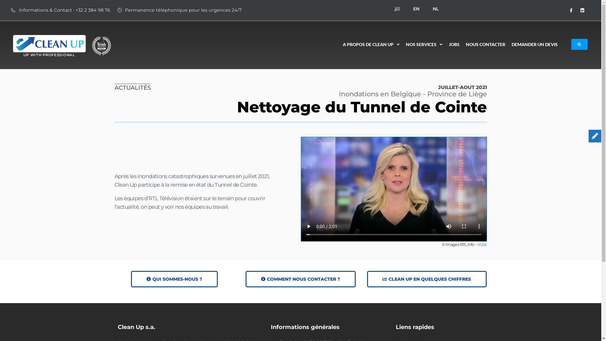 The height and width of the screenshot is (341, 606). What do you see at coordinates (300, 279) in the screenshot?
I see `COMMENT NOUS CONTACTER ?` at bounding box center [300, 279].